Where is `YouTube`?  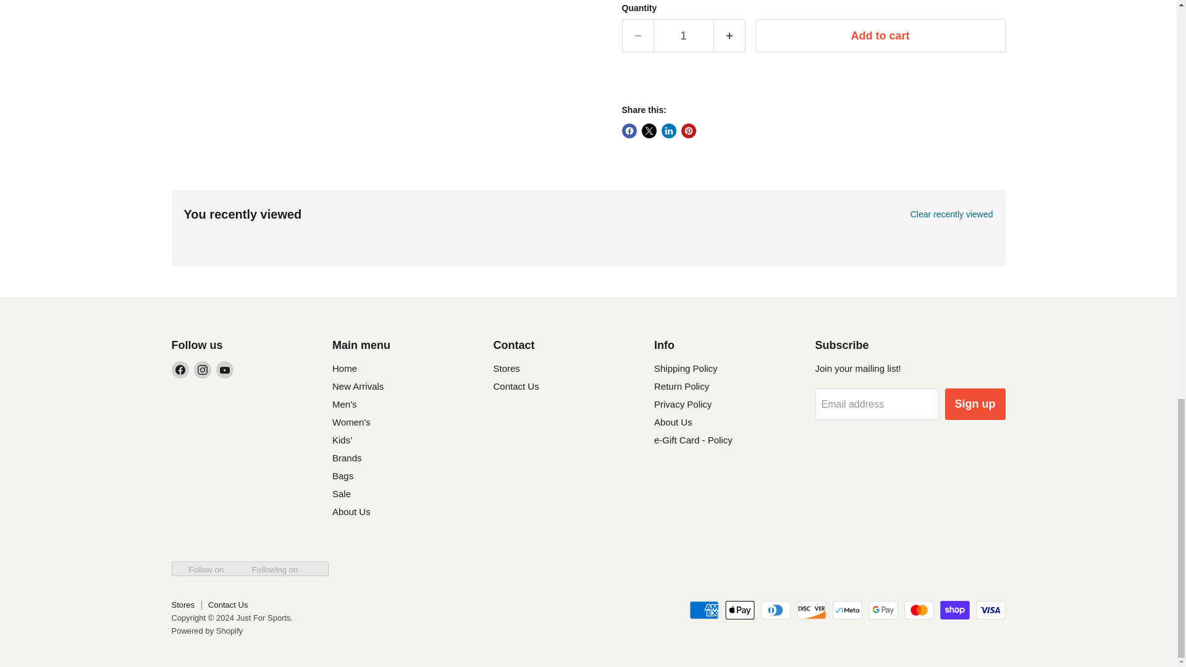
YouTube is located at coordinates (225, 370).